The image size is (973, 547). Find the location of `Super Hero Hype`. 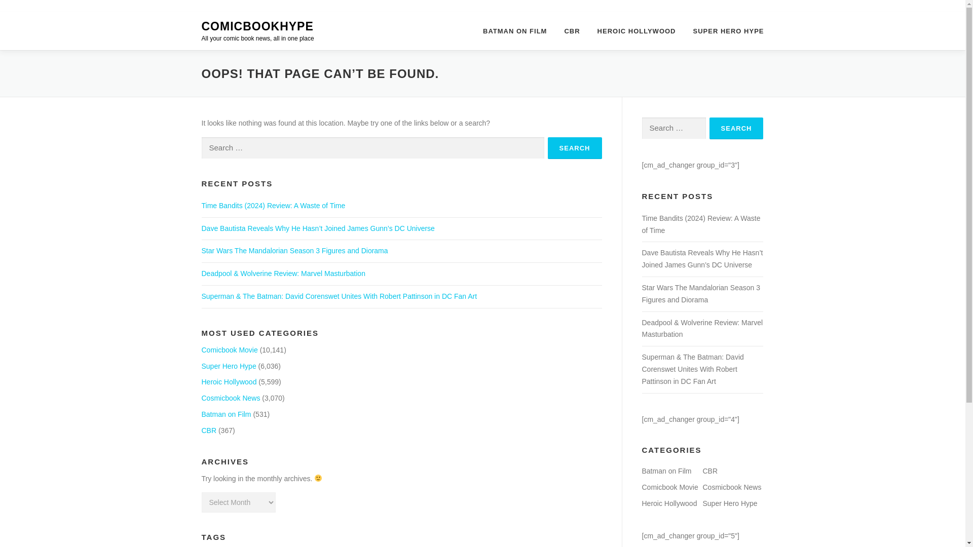

Super Hero Hype is located at coordinates (229, 366).